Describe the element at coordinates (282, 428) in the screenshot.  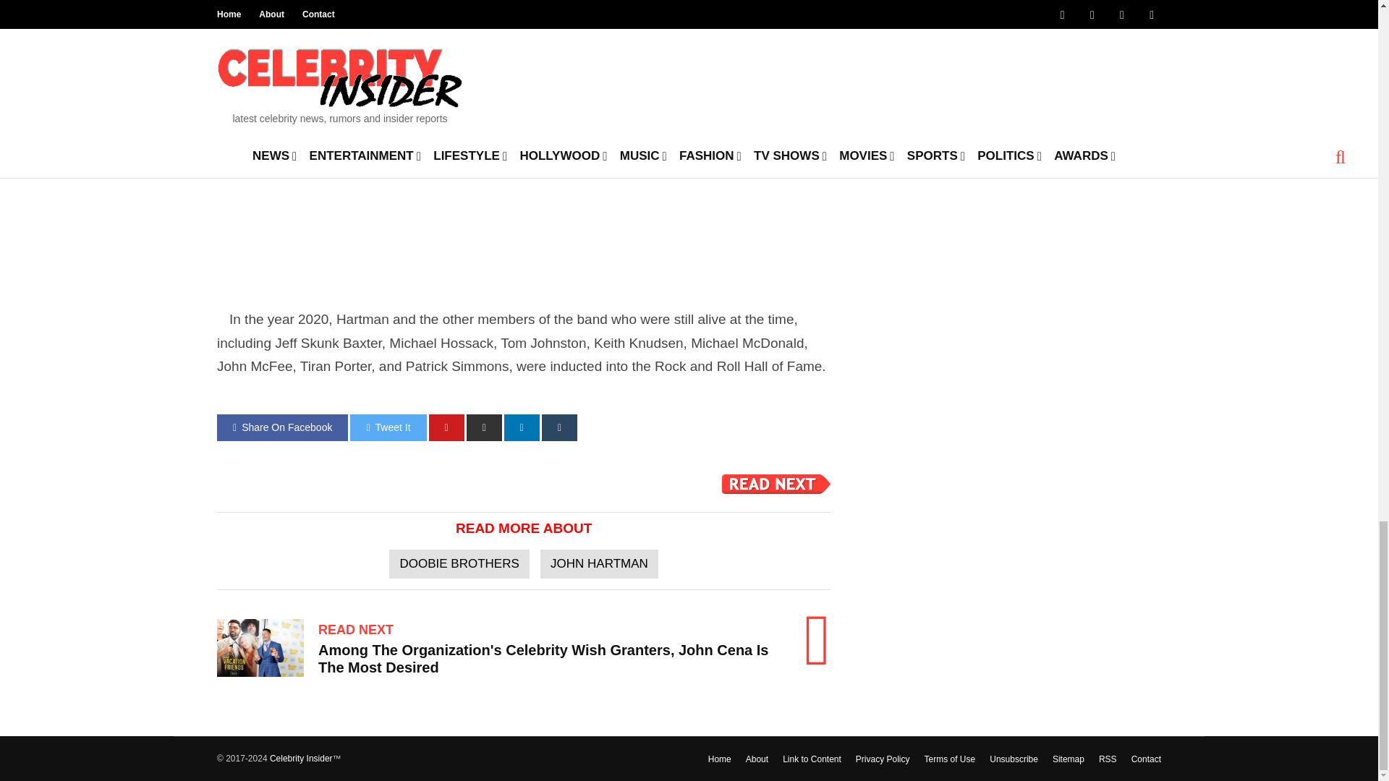
I see `Share On Facebook` at that location.